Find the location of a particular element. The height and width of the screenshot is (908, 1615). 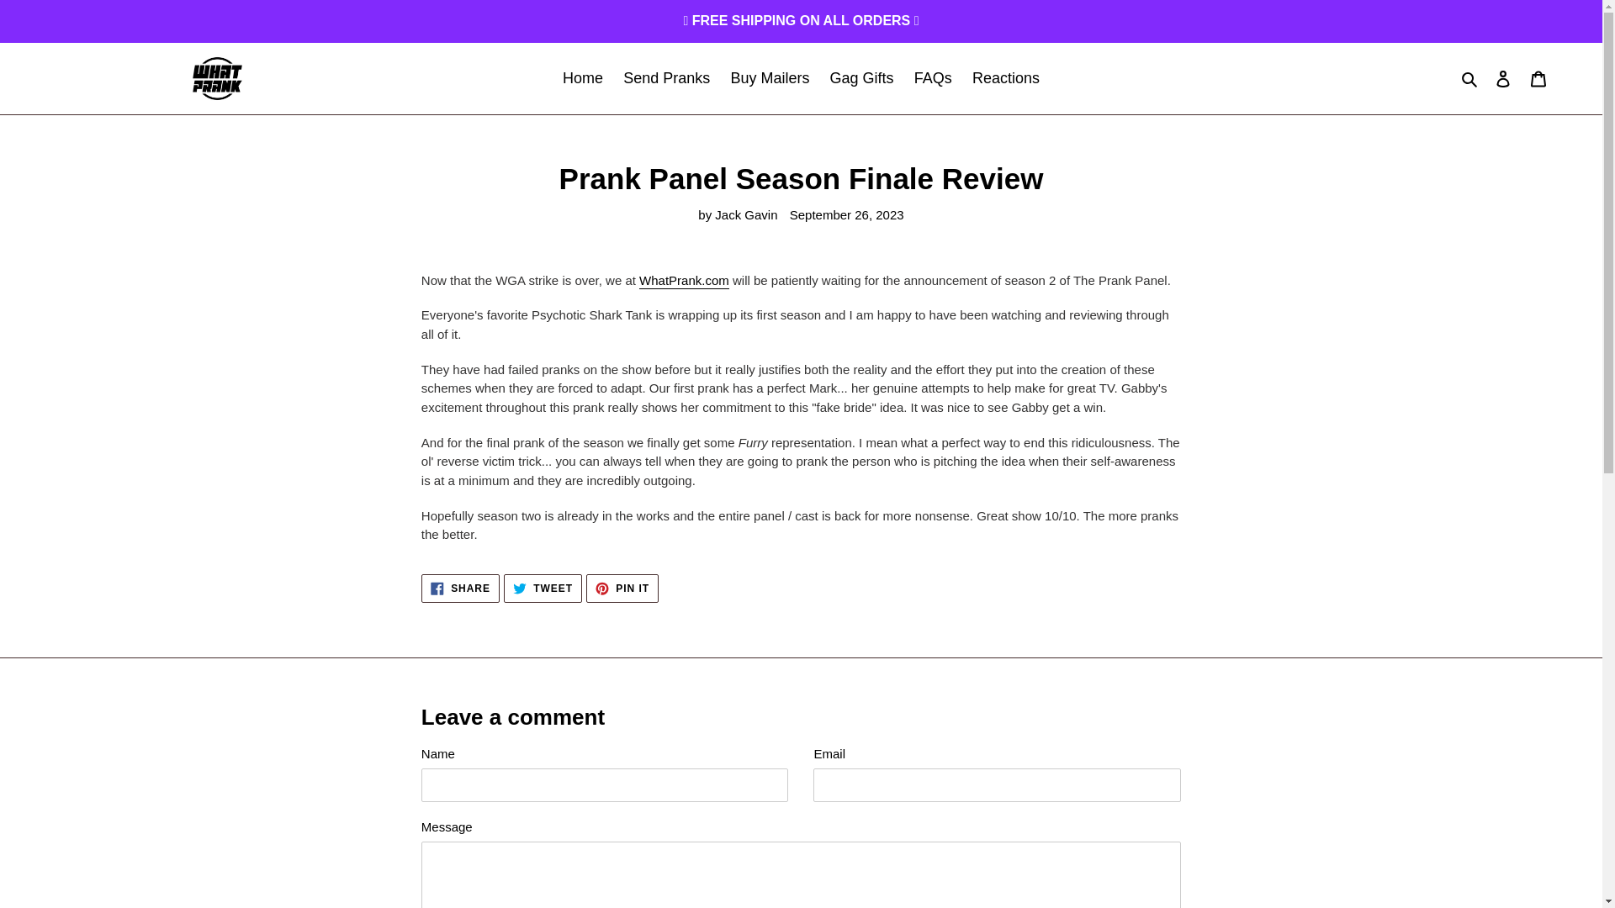

FAQs is located at coordinates (460, 589).